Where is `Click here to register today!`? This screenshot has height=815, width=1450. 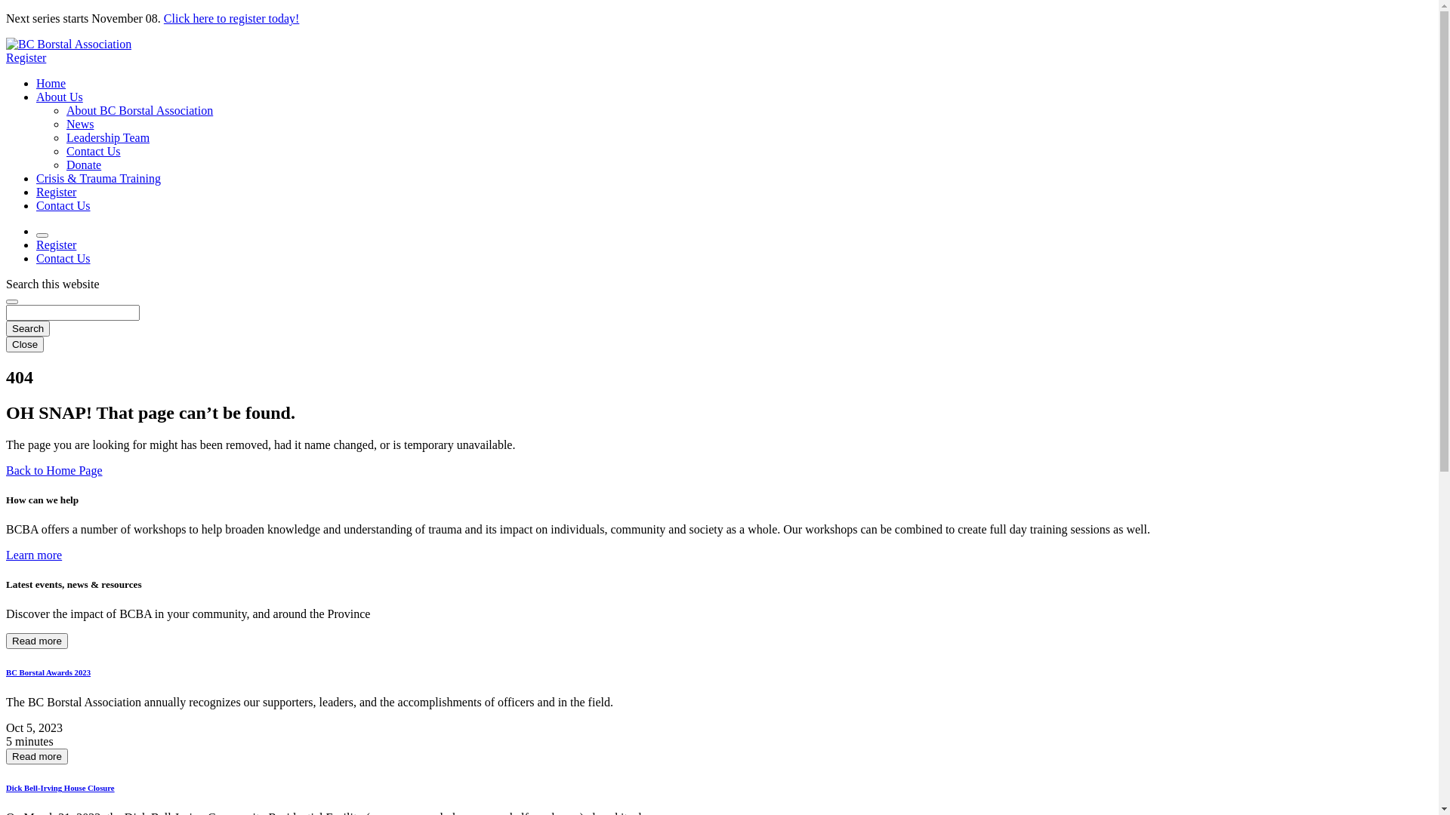
Click here to register today! is located at coordinates (232, 18).